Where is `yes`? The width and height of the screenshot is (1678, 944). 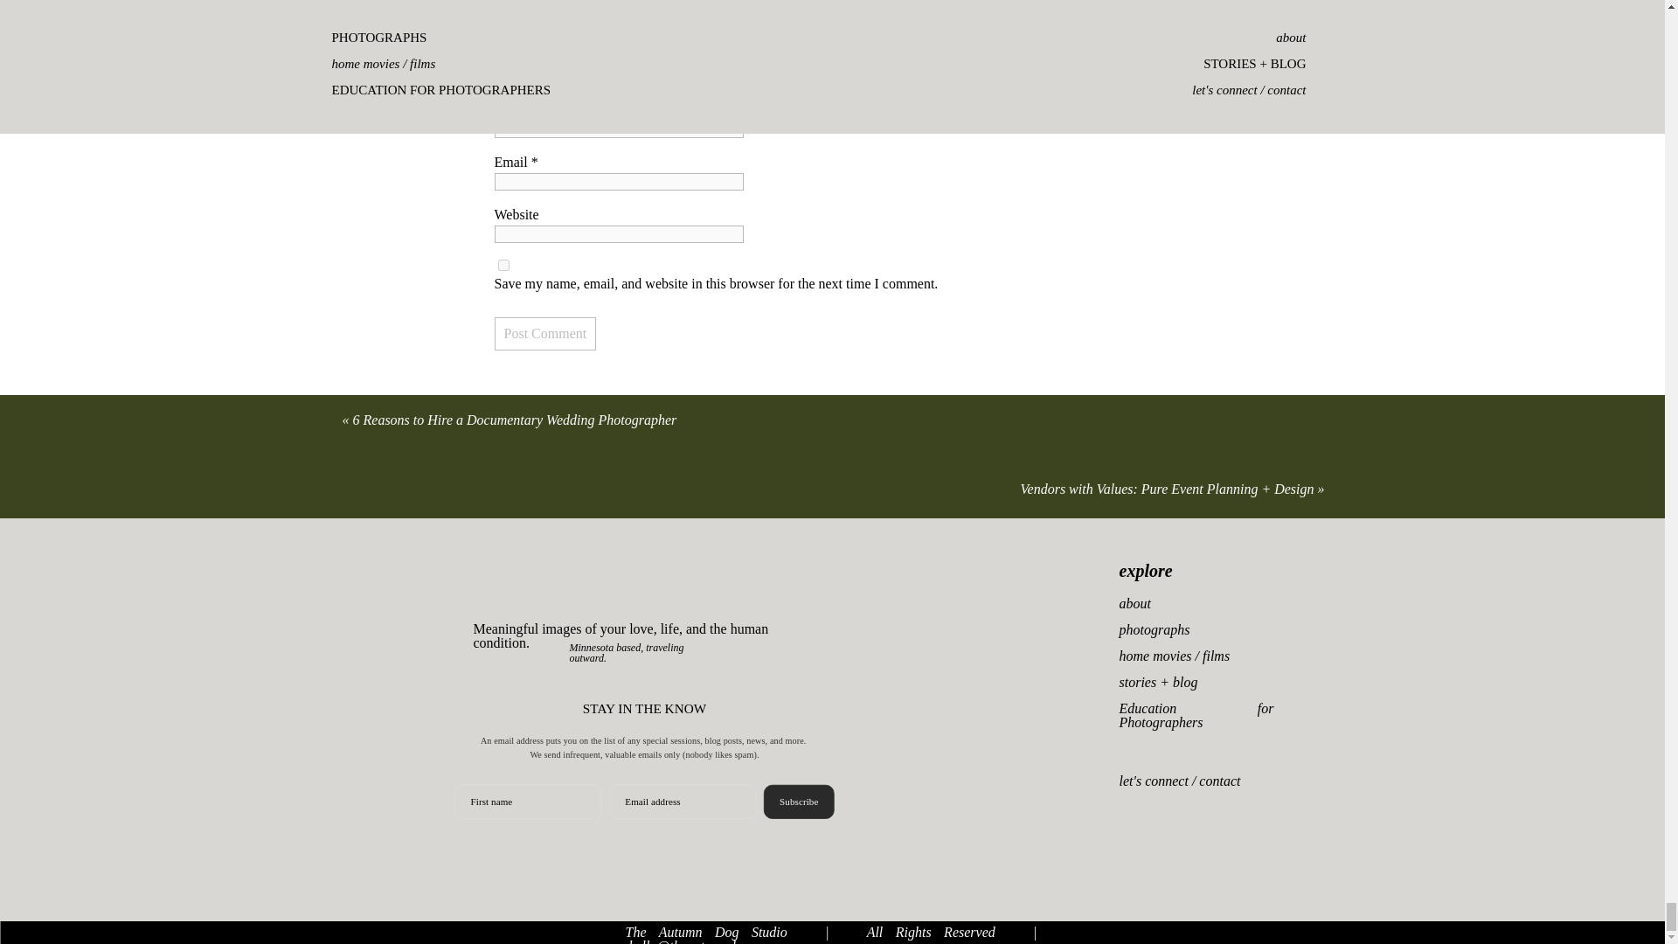
yes is located at coordinates (503, 265).